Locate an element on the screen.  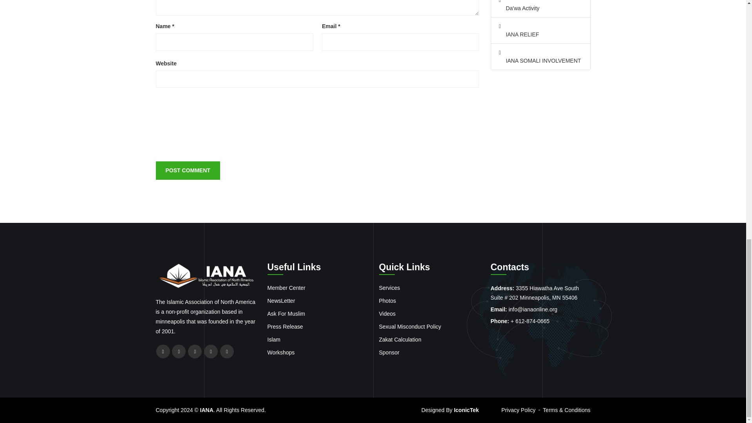
IANA SOMALI INVOLVEMENT is located at coordinates (540, 61).